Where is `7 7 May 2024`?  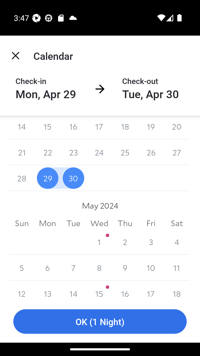
7 7 May 2024 is located at coordinates (73, 268).